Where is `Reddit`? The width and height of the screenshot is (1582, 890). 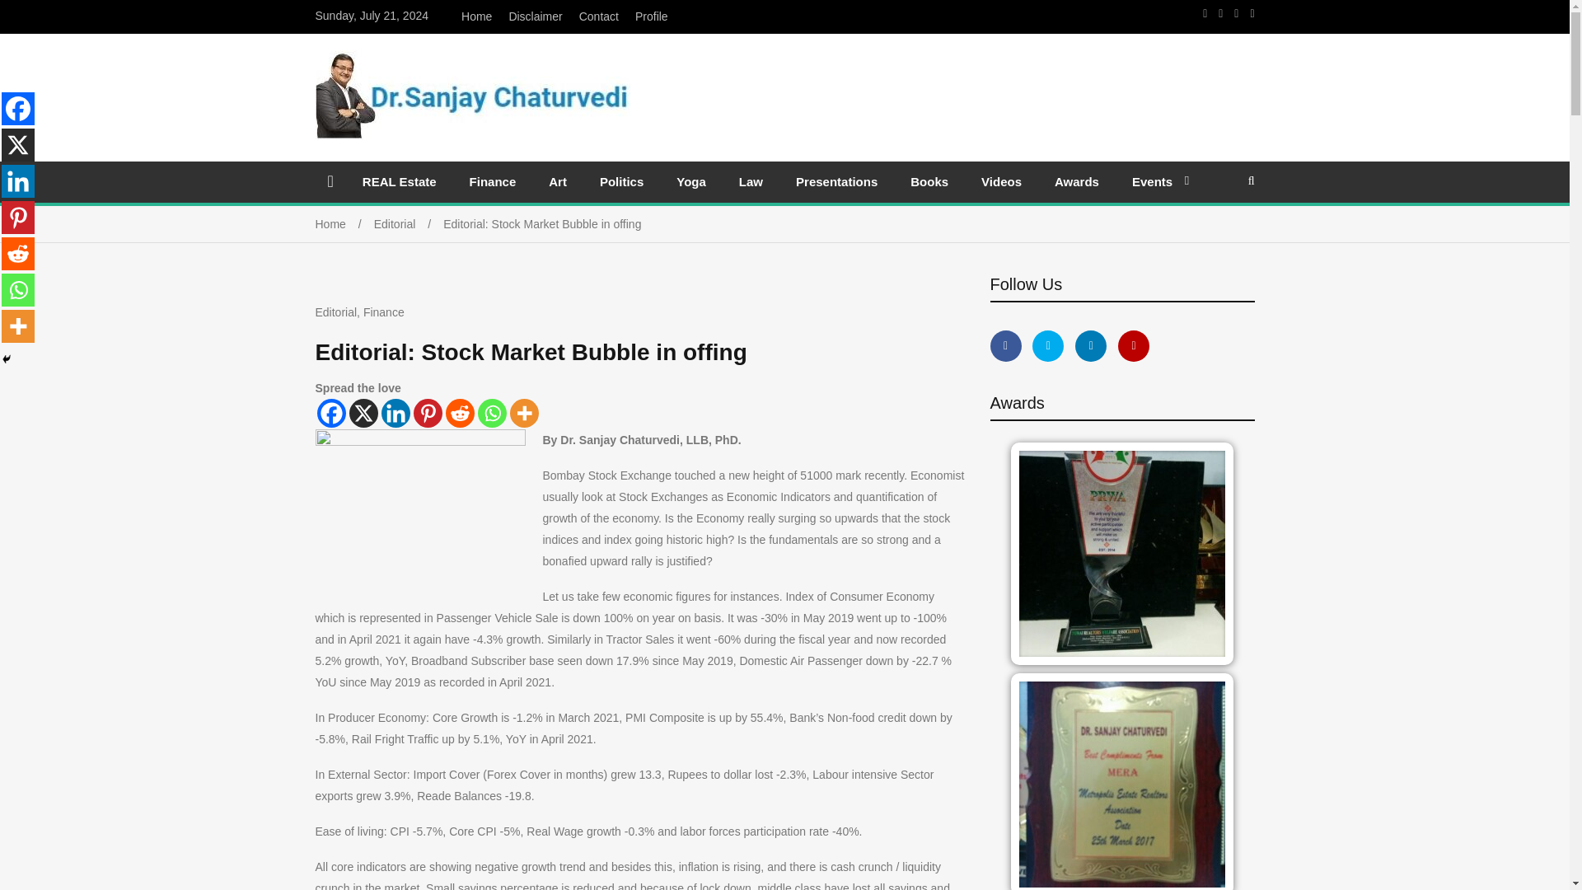 Reddit is located at coordinates (458, 413).